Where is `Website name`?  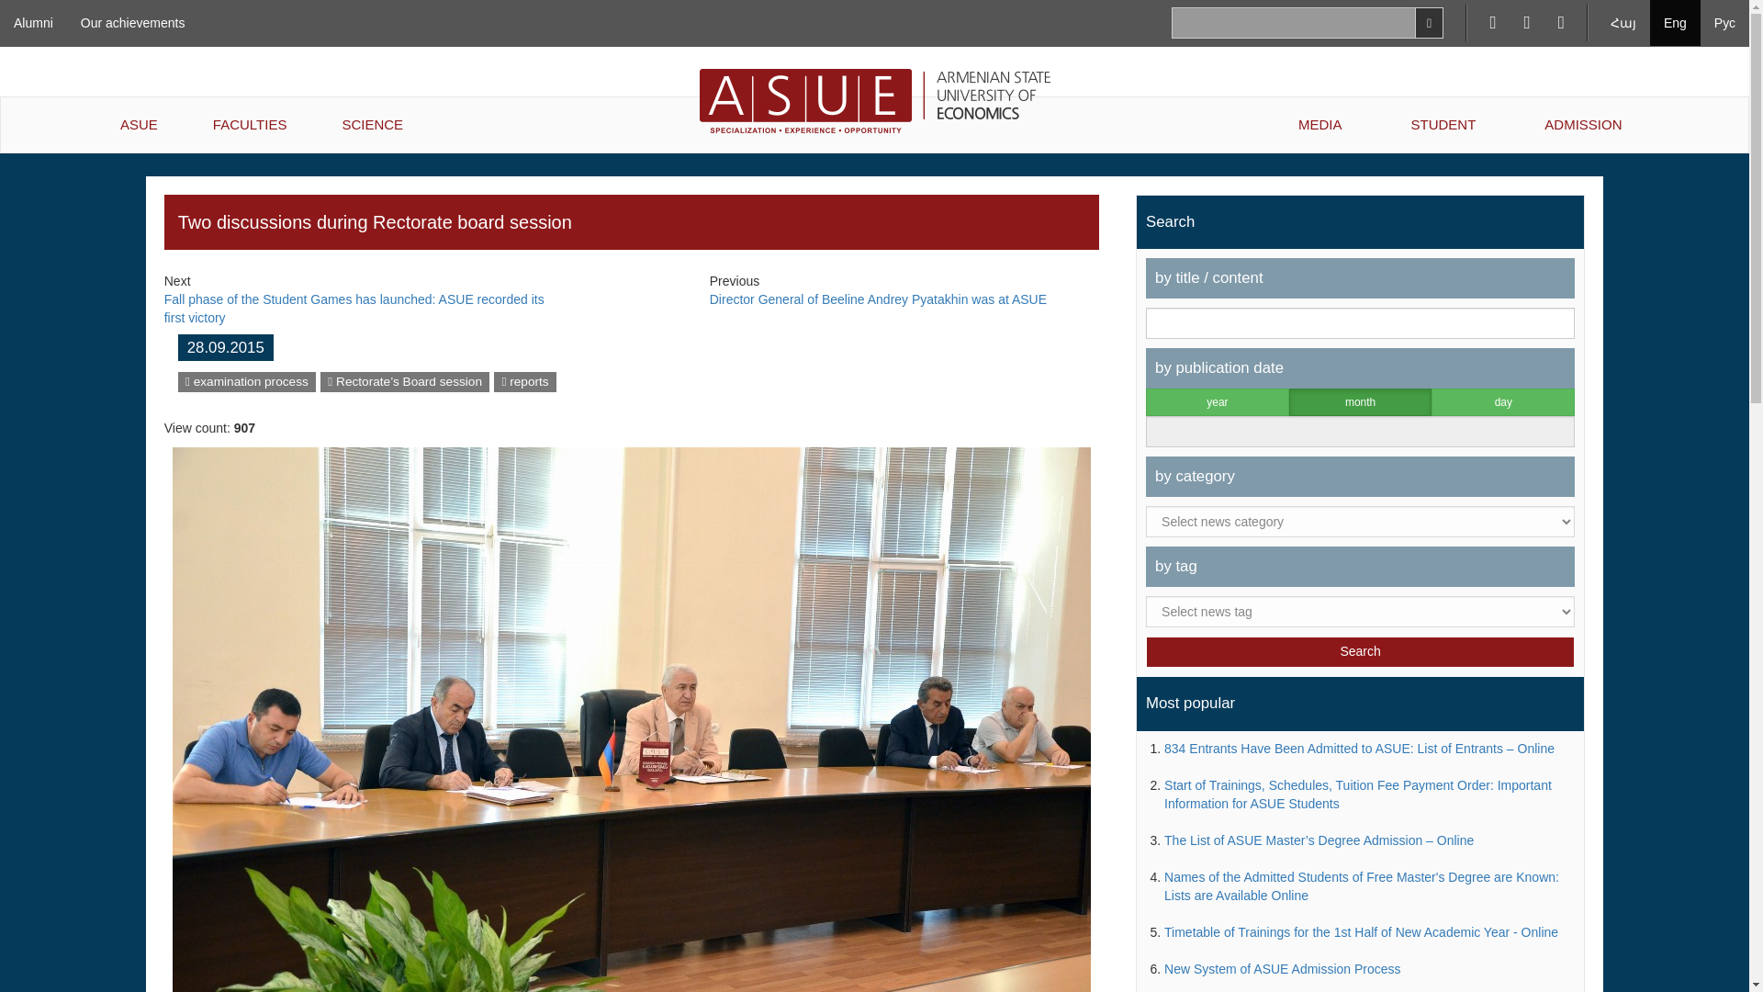 Website name is located at coordinates (524, 382).